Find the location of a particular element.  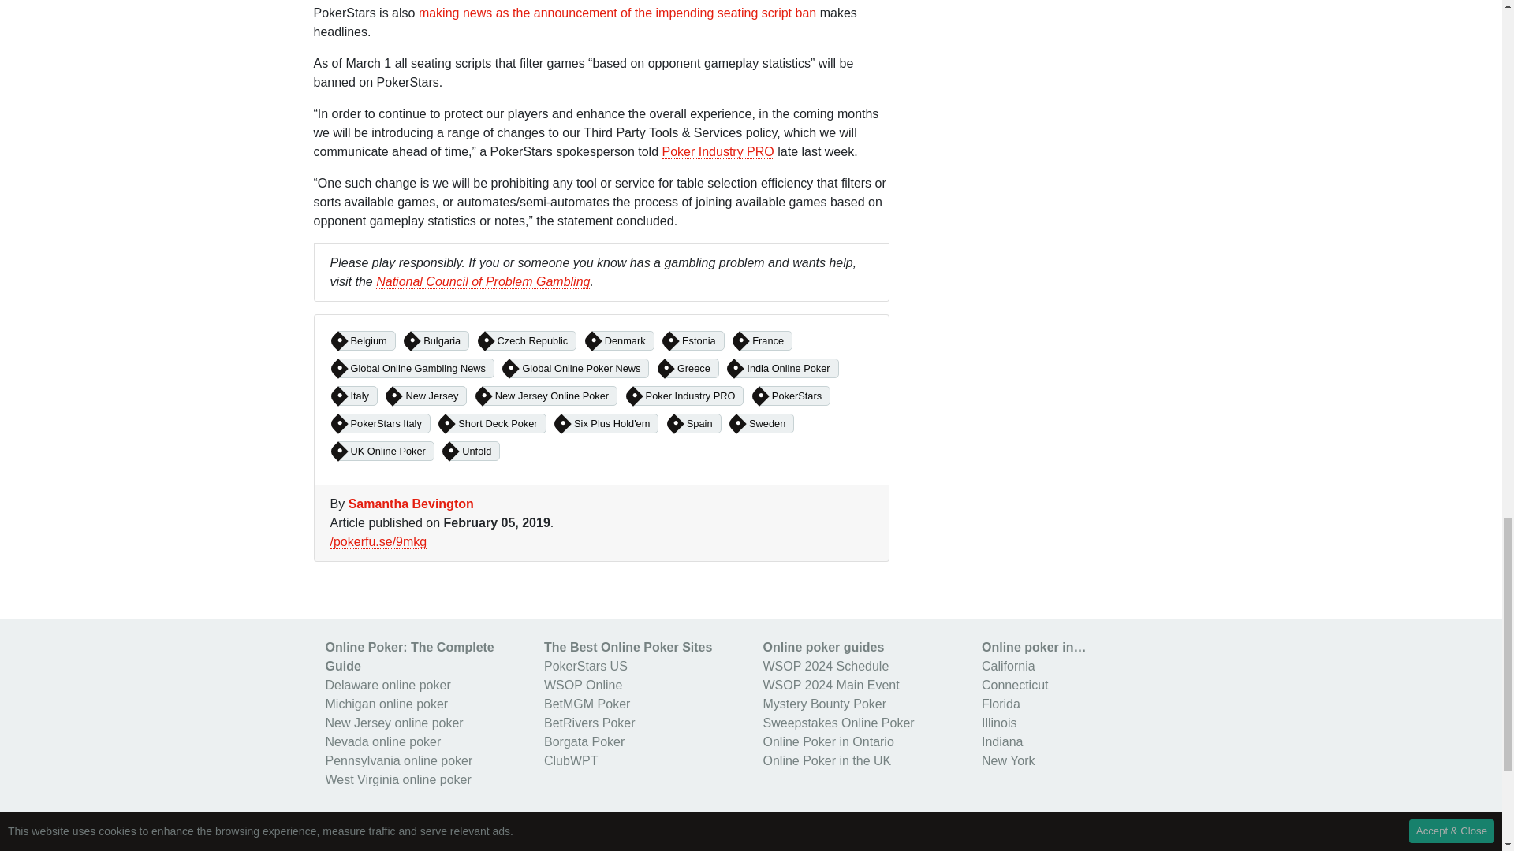

Seating Scripts Will No Longer be Allowed on PokerStars is located at coordinates (617, 13).